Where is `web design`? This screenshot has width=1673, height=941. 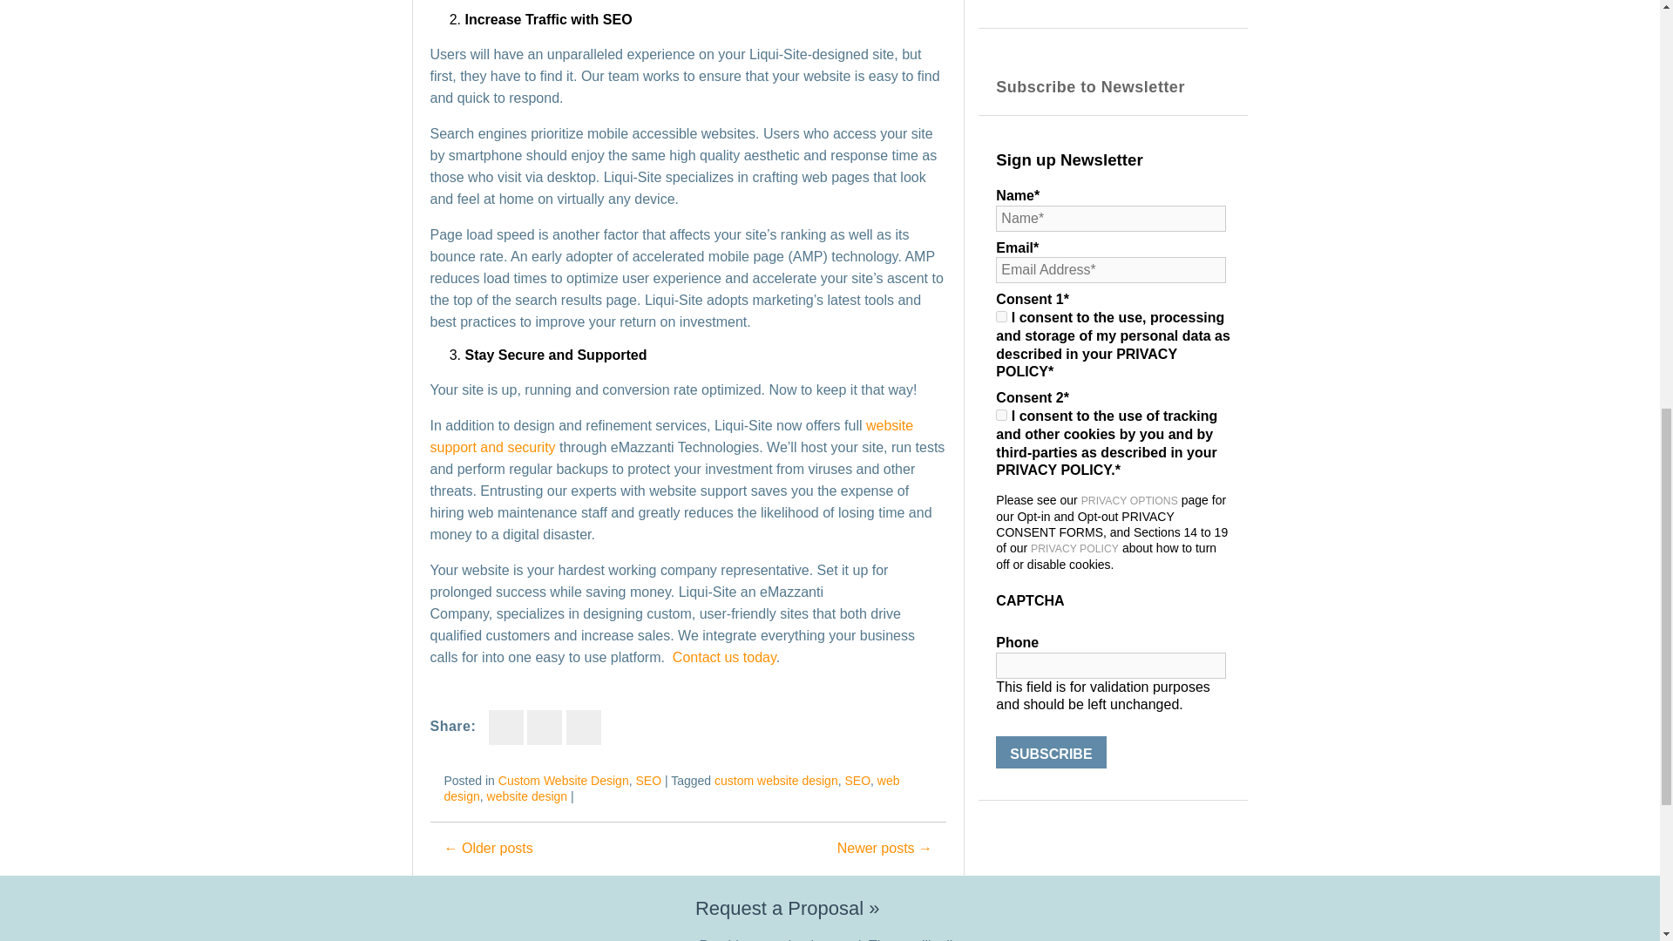 web design is located at coordinates (672, 788).